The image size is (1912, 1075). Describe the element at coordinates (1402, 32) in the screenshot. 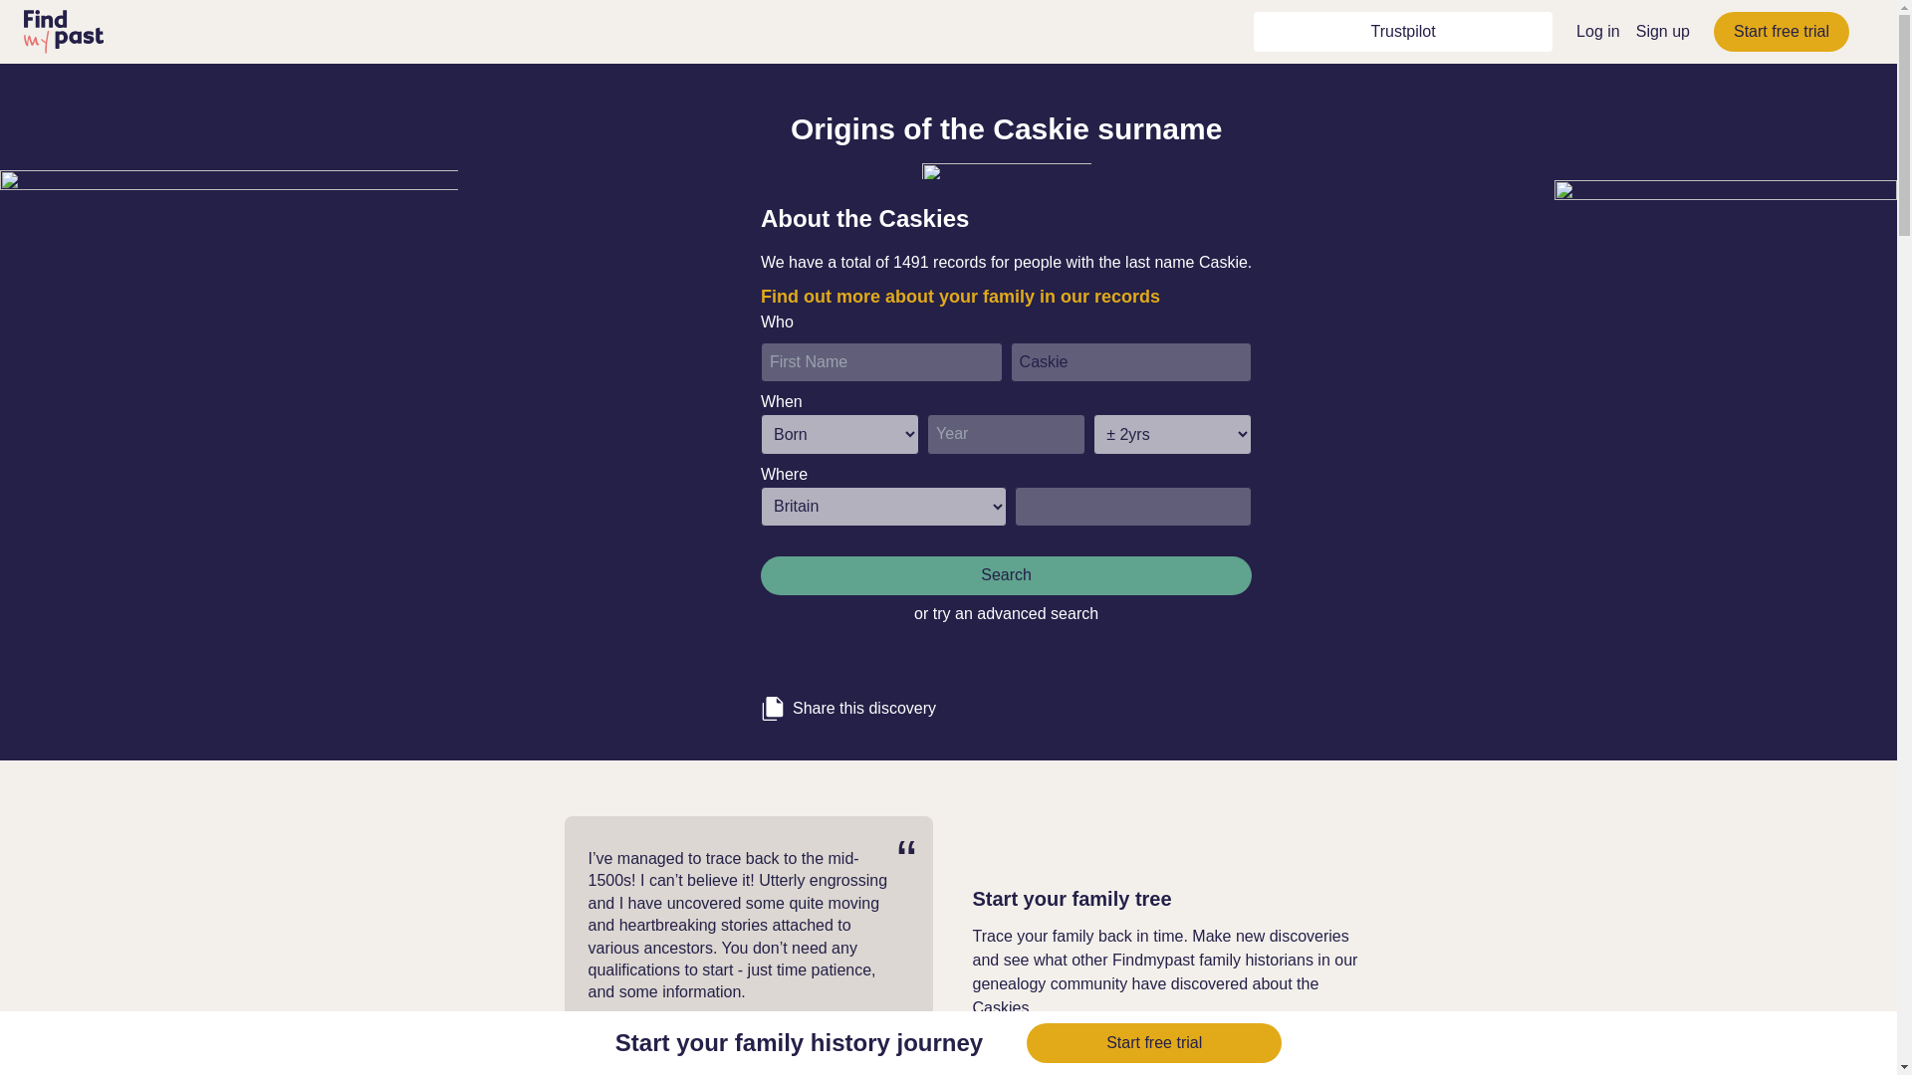

I see `Trustpilot` at that location.